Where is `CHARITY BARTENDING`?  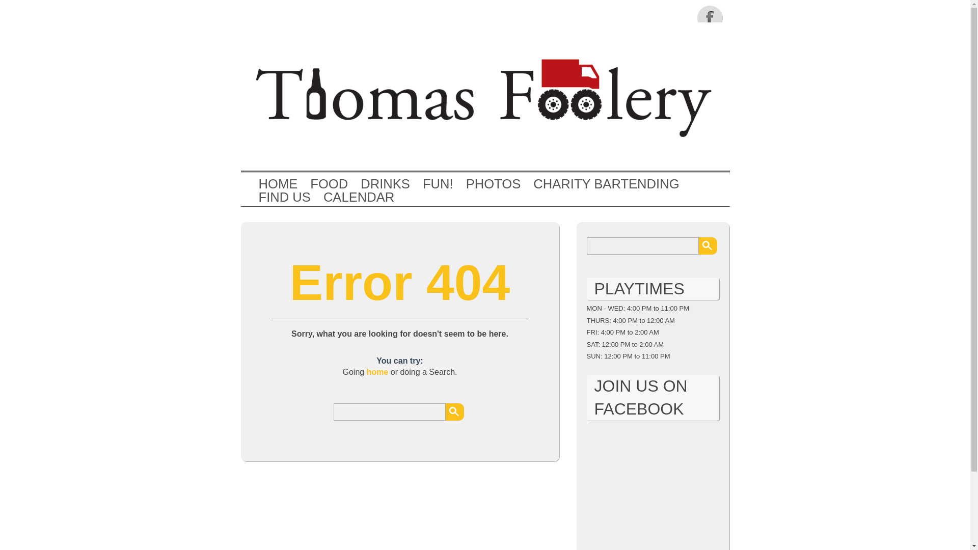
CHARITY BARTENDING is located at coordinates (606, 184).